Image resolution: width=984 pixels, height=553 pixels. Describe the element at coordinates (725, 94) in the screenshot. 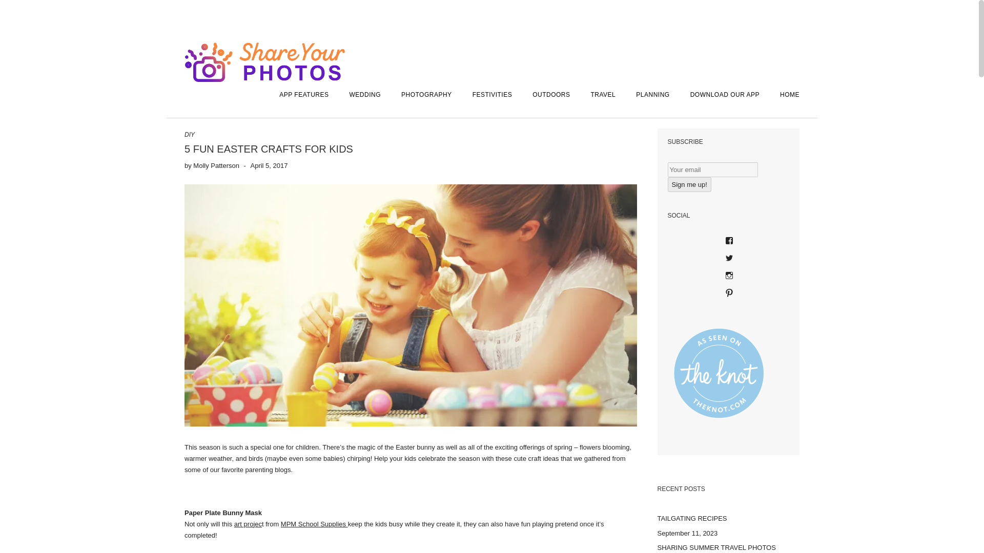

I see `DOWNLOAD OUR APP` at that location.